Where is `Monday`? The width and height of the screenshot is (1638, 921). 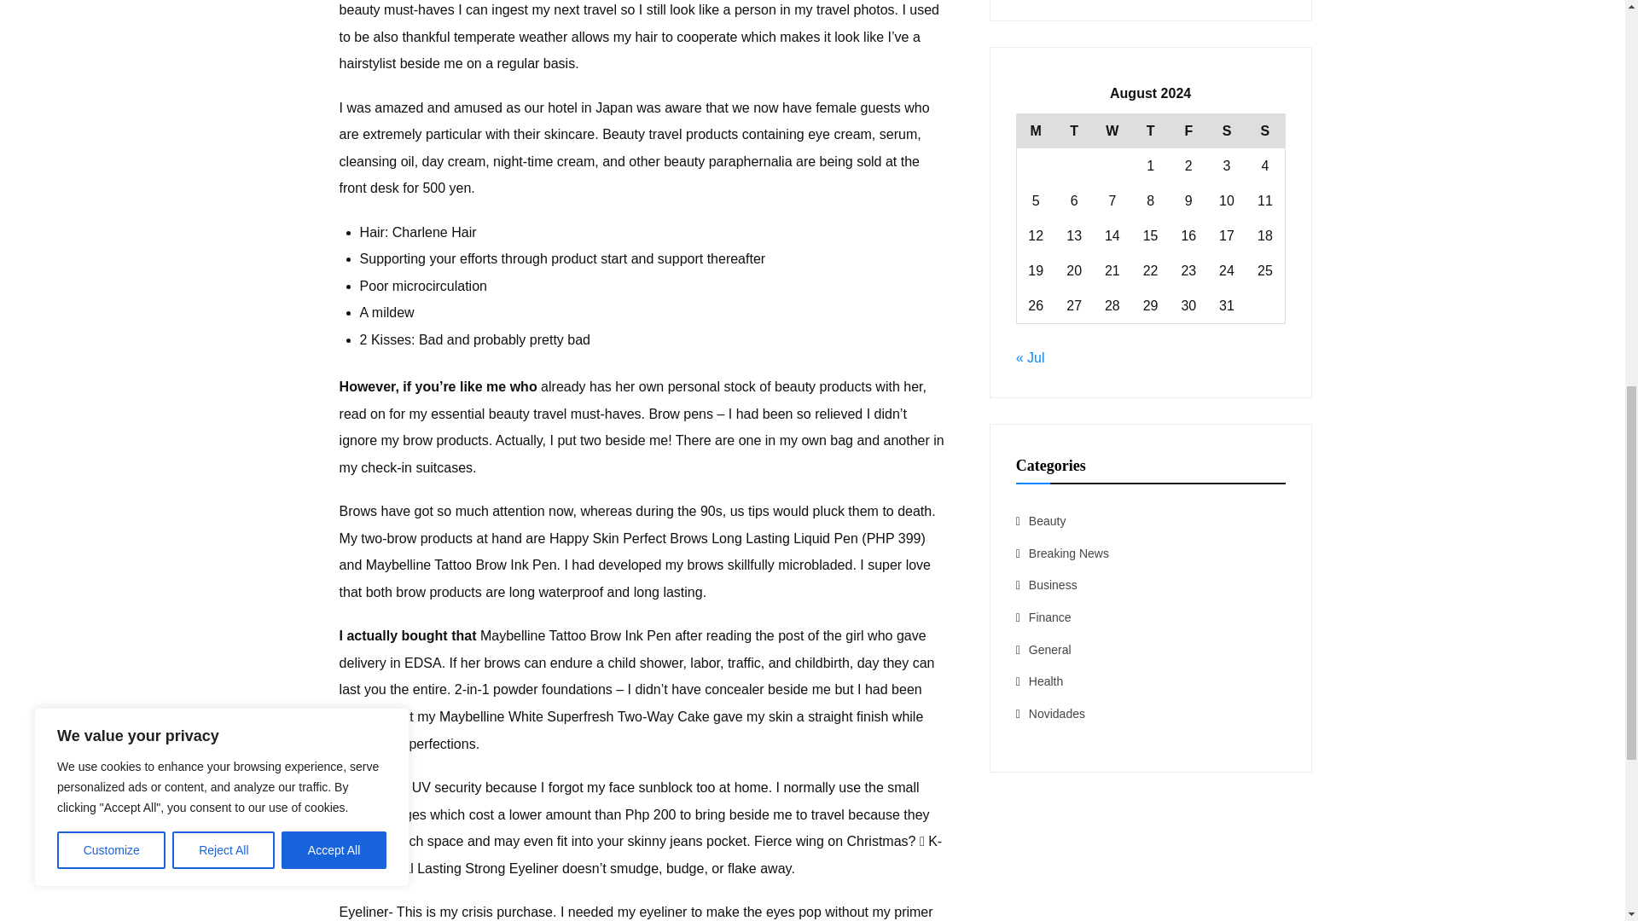 Monday is located at coordinates (1035, 130).